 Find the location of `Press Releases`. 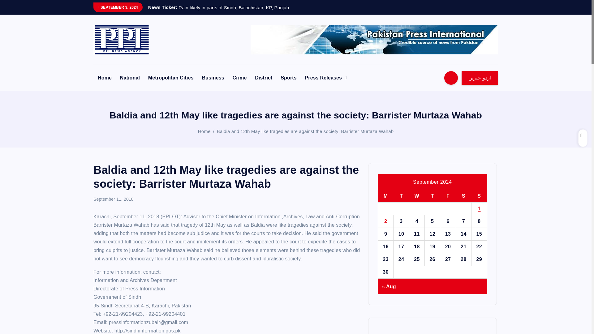

Press Releases is located at coordinates (325, 78).